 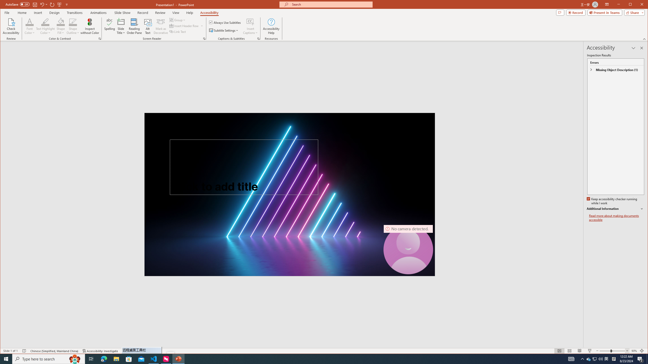 What do you see at coordinates (225, 22) in the screenshot?
I see `Always Use Subtitles` at bounding box center [225, 22].